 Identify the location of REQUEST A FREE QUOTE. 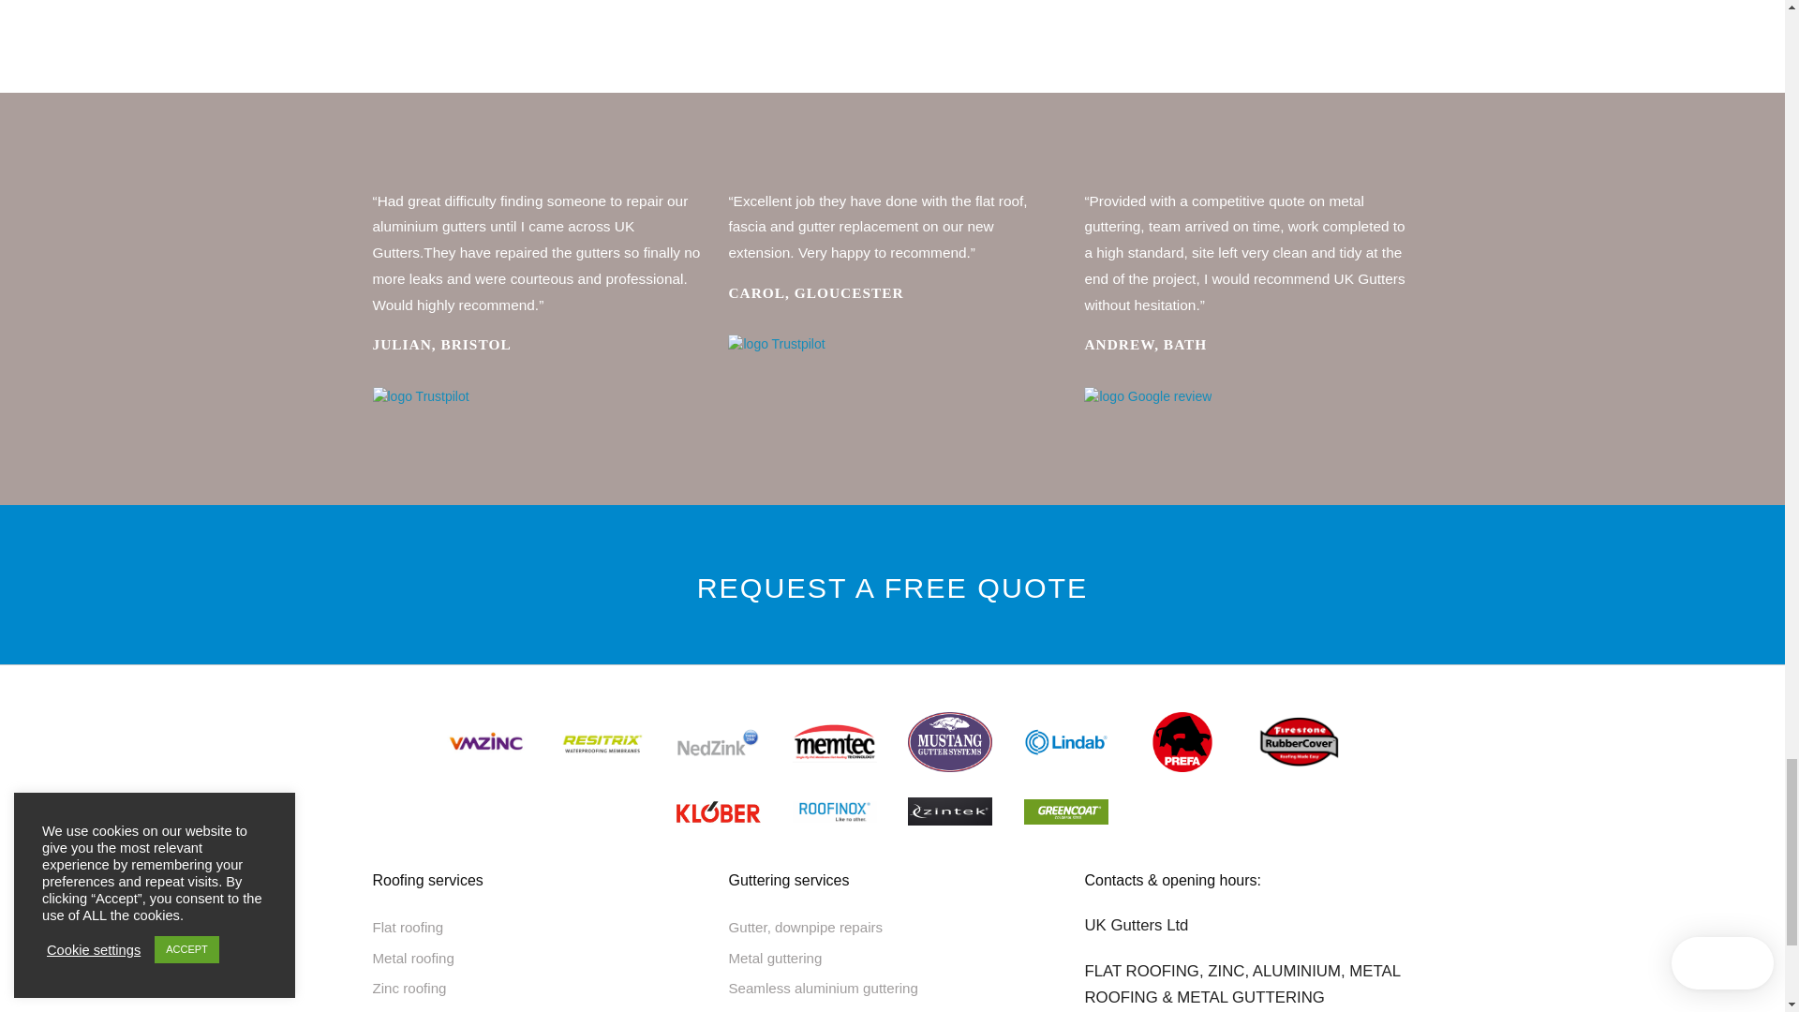
(892, 587).